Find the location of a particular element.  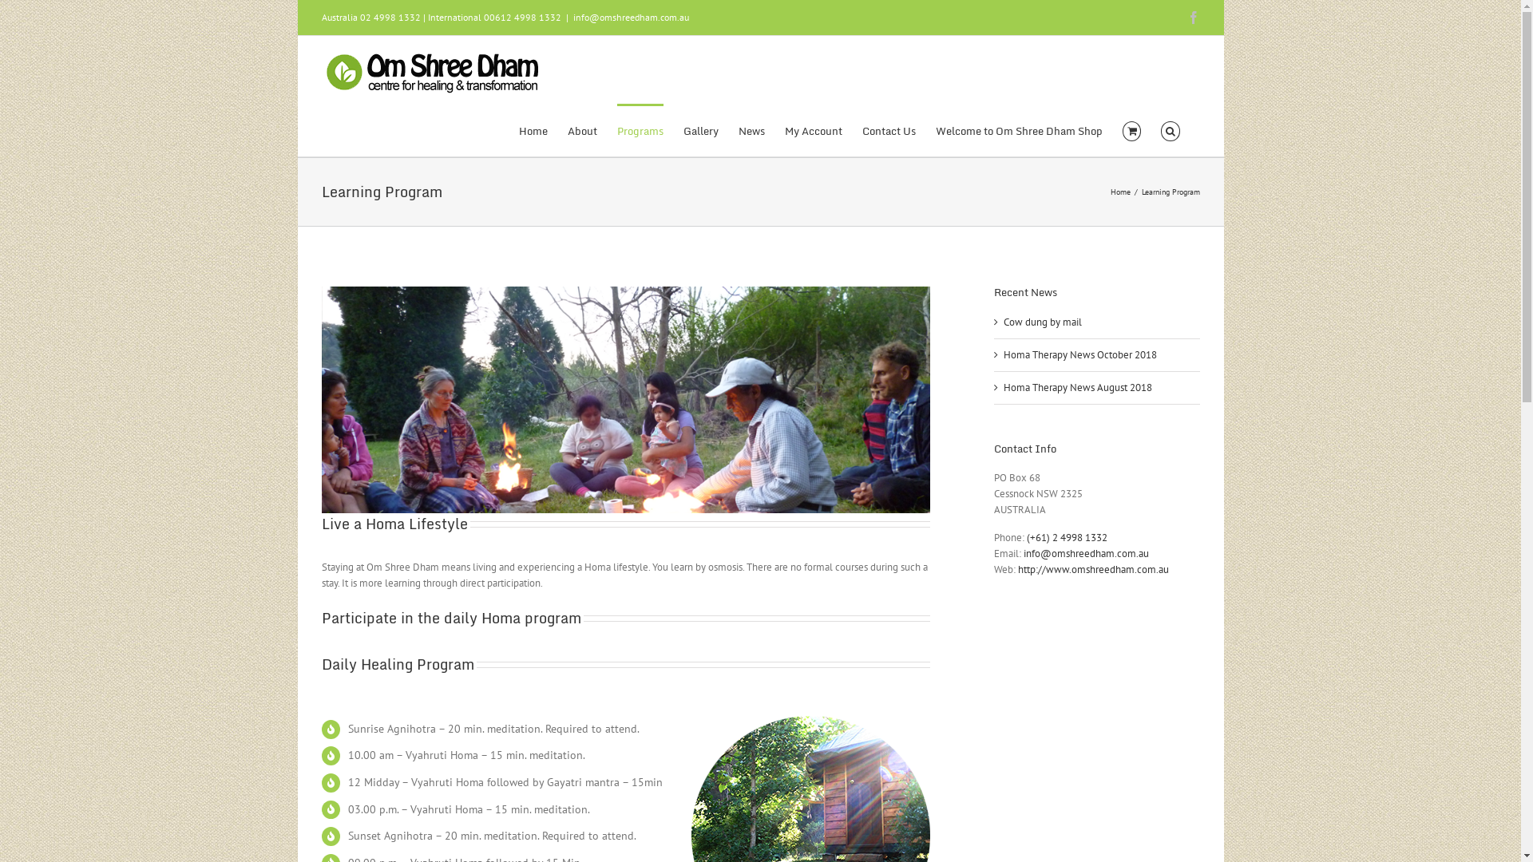

Programs is located at coordinates (640, 130).